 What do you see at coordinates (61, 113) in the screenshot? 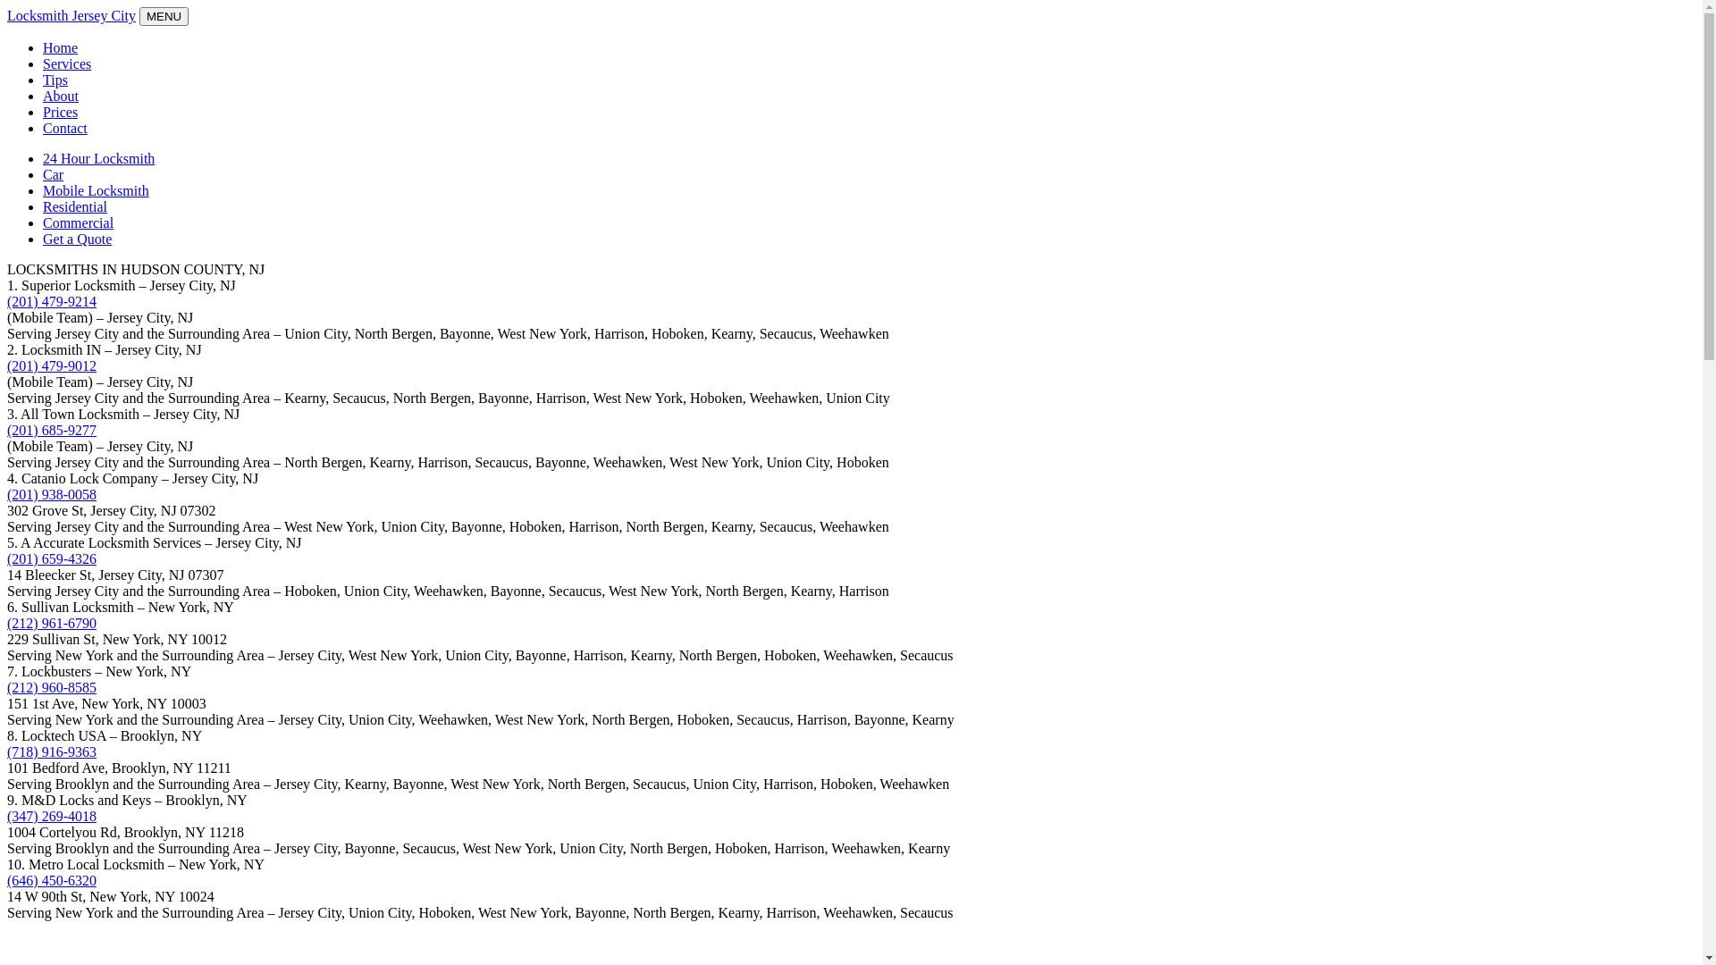
I see `Prices` at bounding box center [61, 113].